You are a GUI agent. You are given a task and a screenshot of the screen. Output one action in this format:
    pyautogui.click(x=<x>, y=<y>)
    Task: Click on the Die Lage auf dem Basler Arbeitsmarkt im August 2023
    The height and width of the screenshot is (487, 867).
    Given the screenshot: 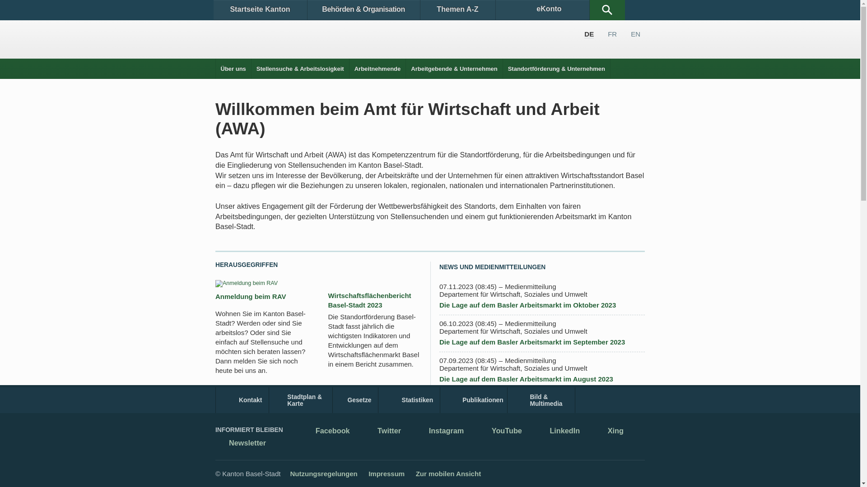 What is the action you would take?
    pyautogui.click(x=526, y=379)
    